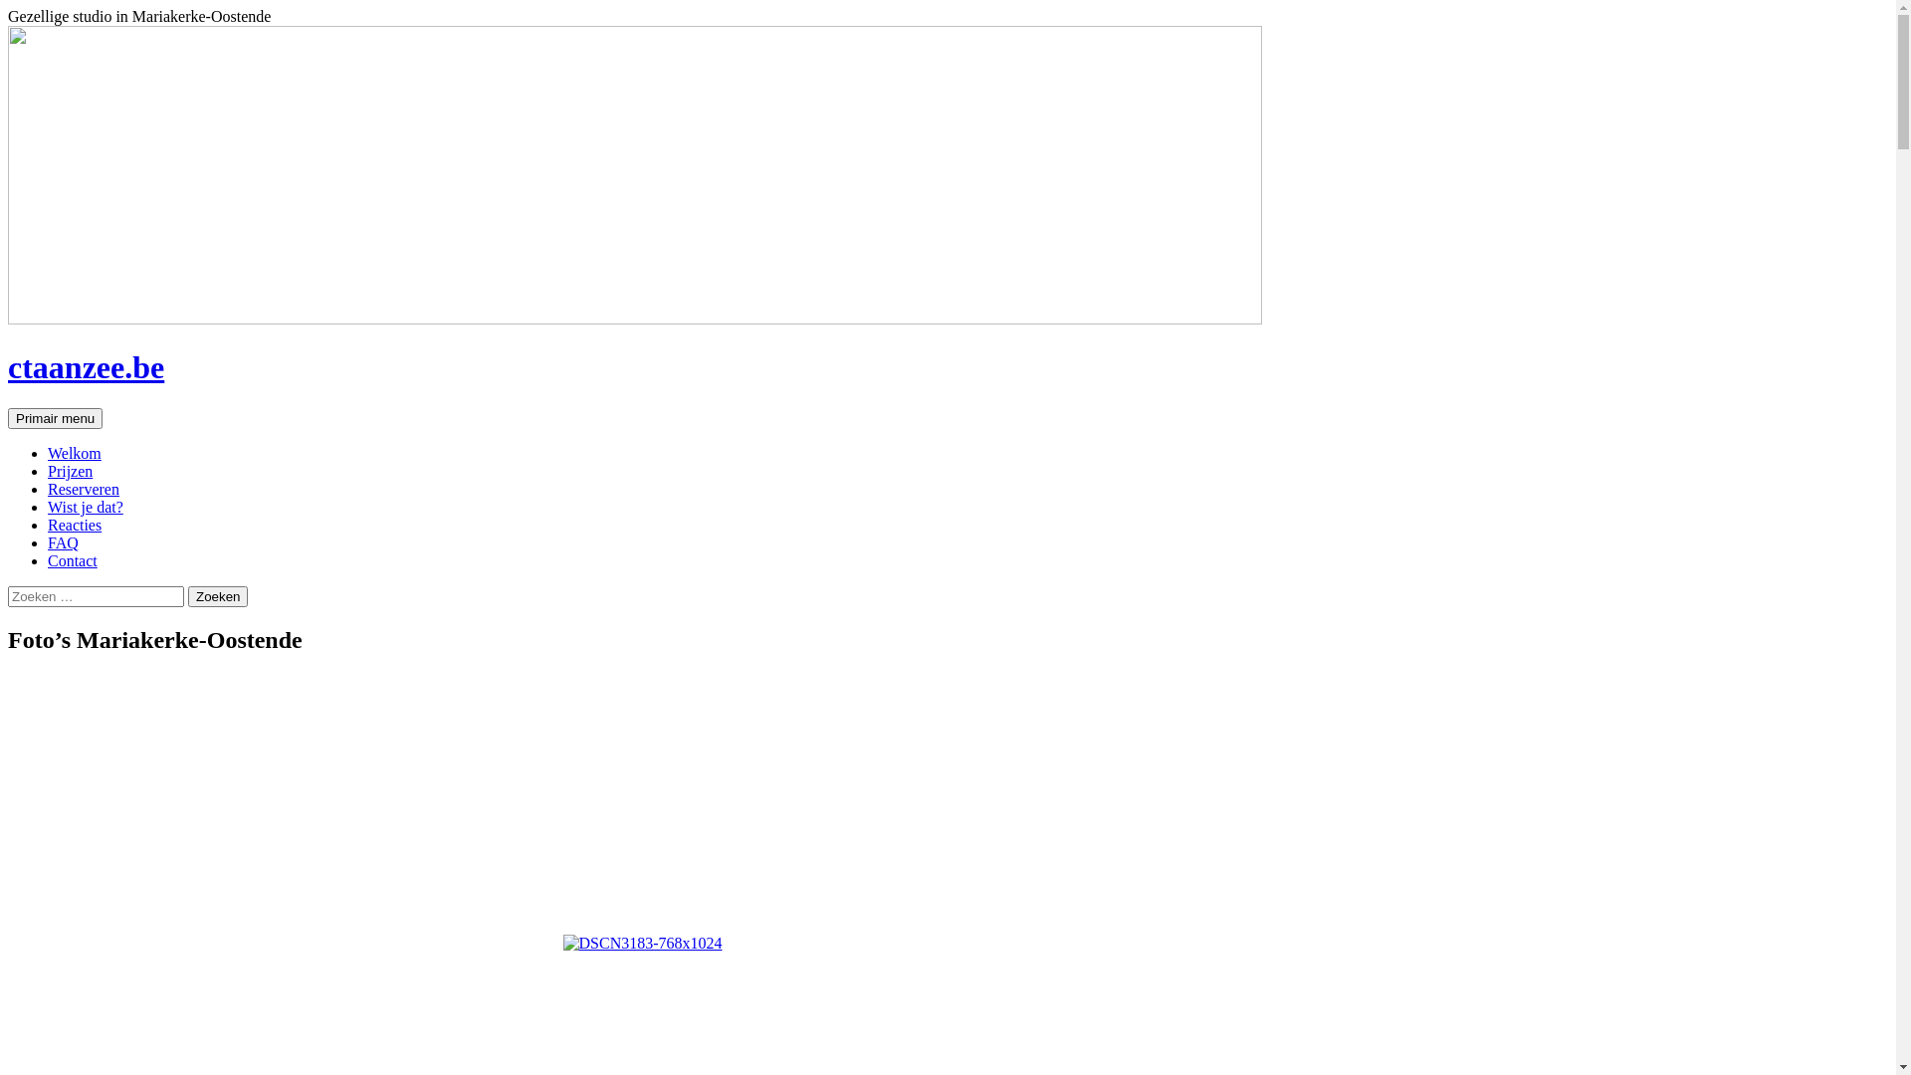 The width and height of the screenshot is (1911, 1075). Describe the element at coordinates (102, 408) in the screenshot. I see `Spring naar inhoud` at that location.